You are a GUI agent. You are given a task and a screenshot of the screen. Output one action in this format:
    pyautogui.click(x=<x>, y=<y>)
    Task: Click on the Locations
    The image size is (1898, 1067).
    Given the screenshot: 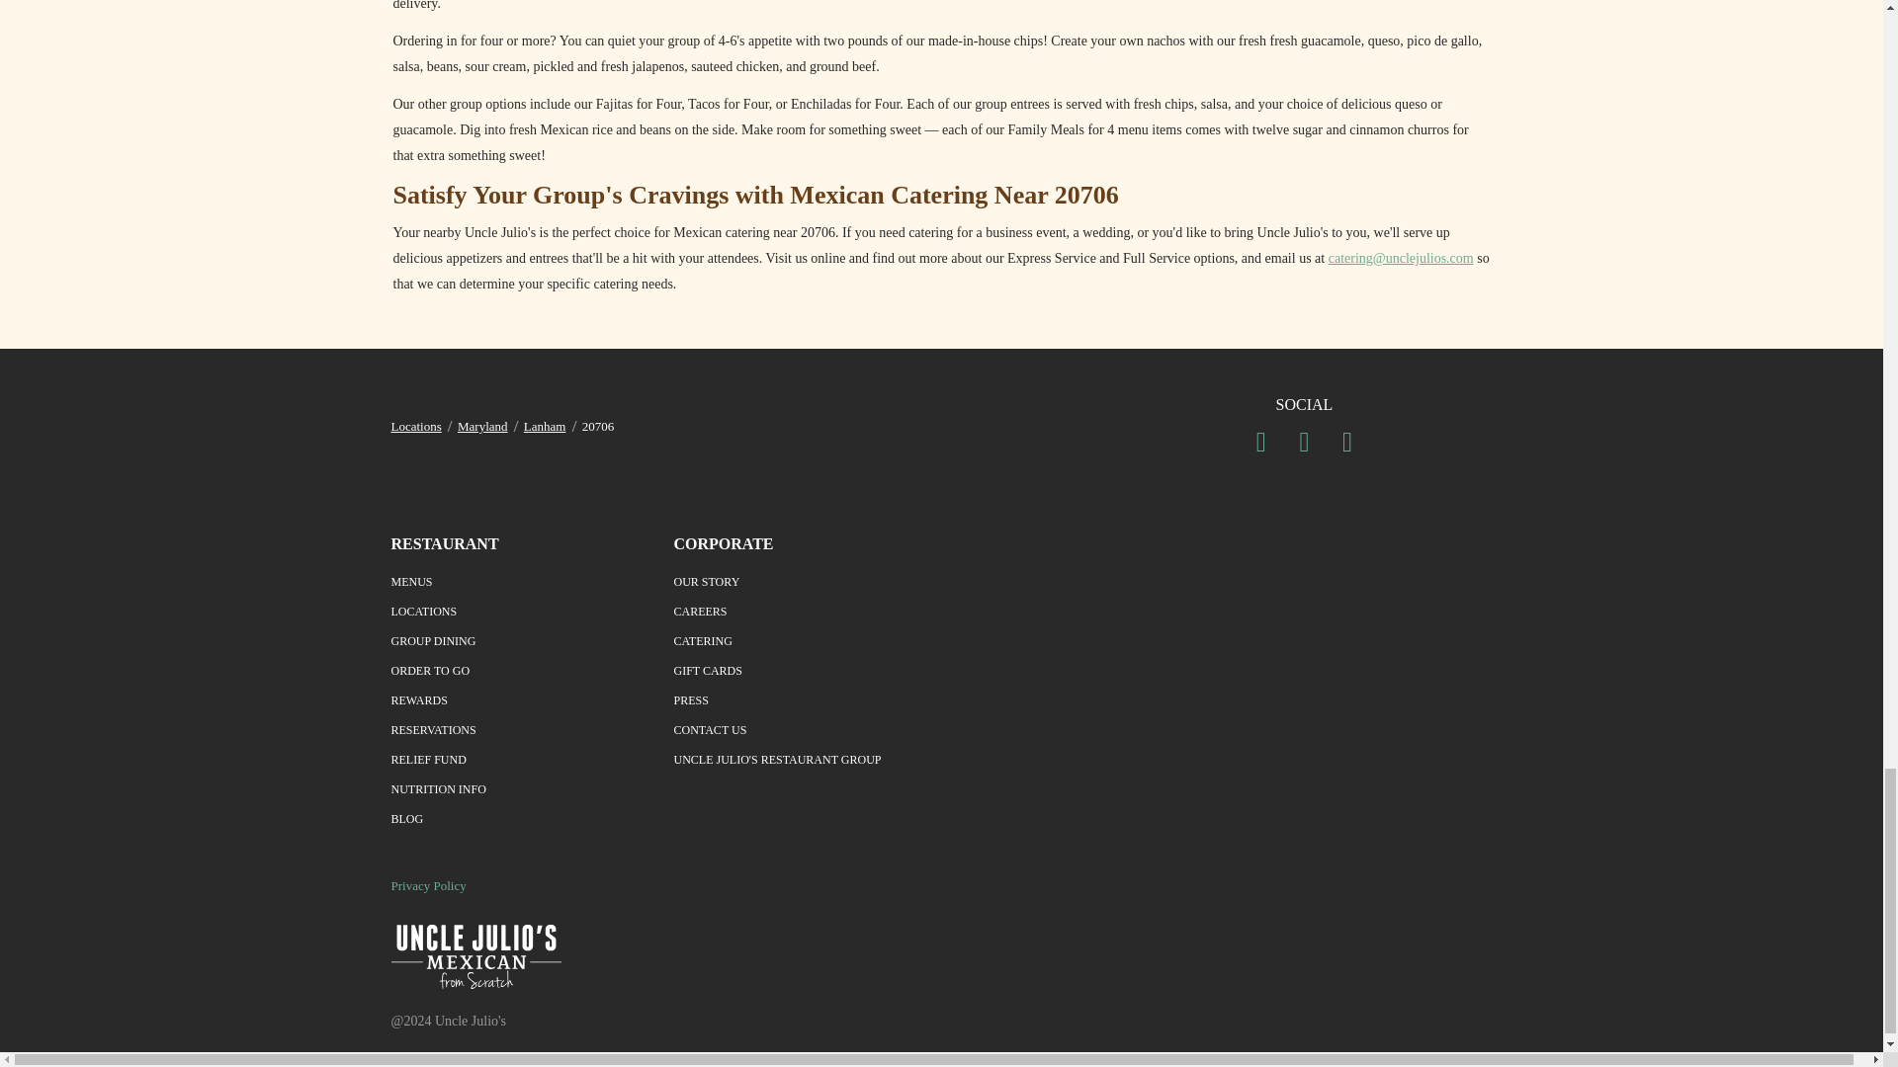 What is the action you would take?
    pyautogui.click(x=416, y=426)
    